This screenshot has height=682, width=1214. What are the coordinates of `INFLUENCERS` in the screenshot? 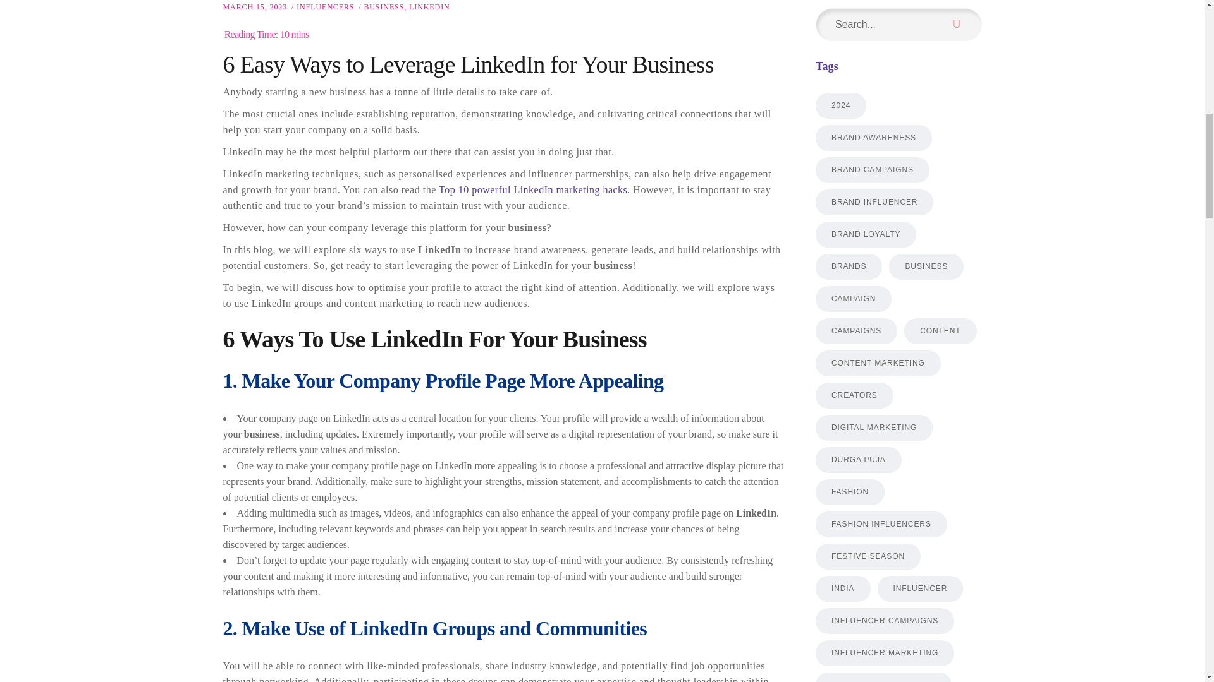 It's located at (325, 7).